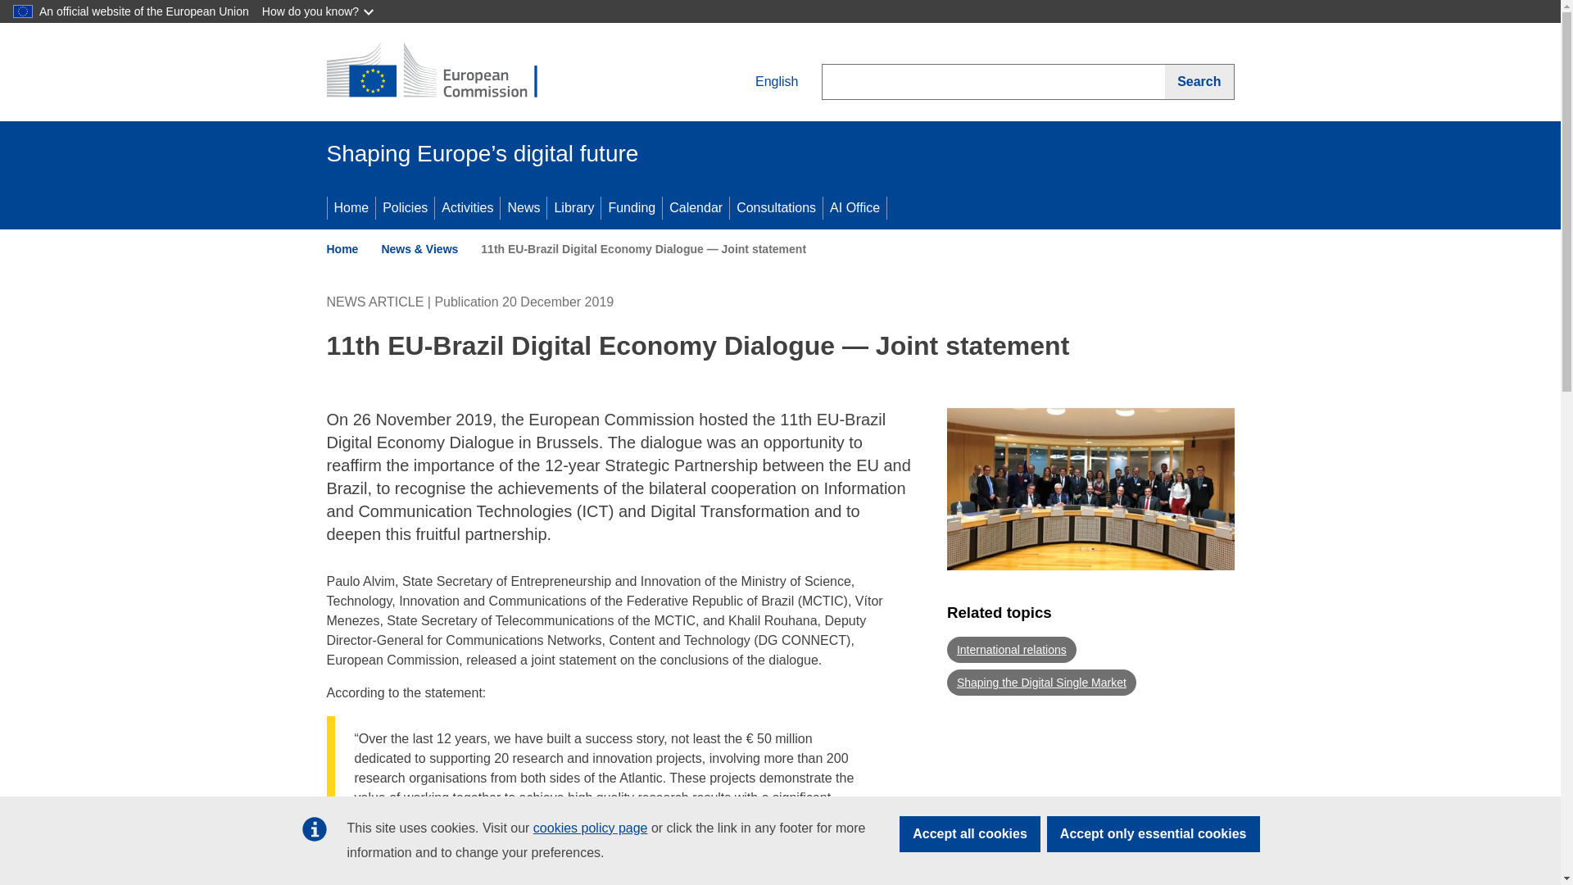  Describe the element at coordinates (970, 834) in the screenshot. I see `Accept all cookies` at that location.